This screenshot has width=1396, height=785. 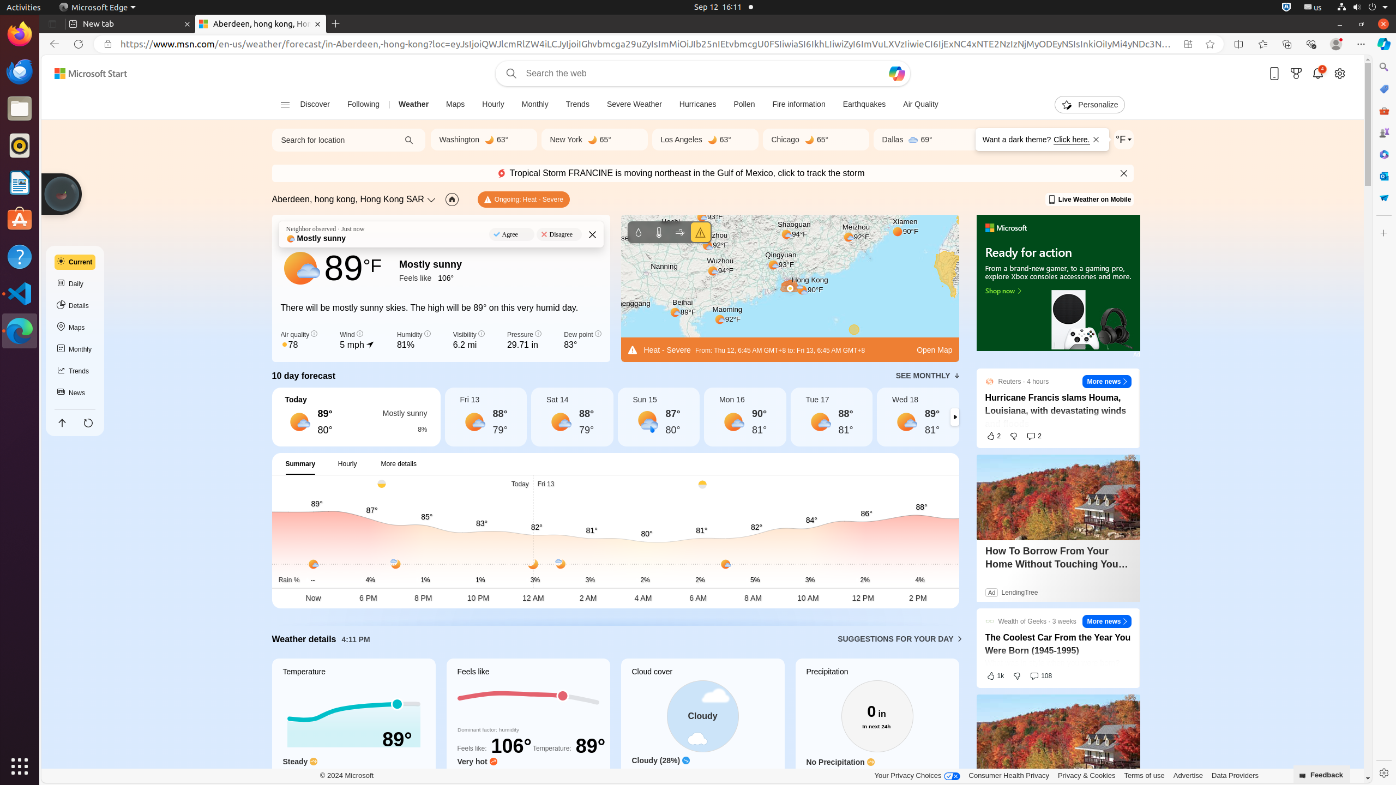 What do you see at coordinates (20, 293) in the screenshot?
I see `Visual Studio Code` at bounding box center [20, 293].